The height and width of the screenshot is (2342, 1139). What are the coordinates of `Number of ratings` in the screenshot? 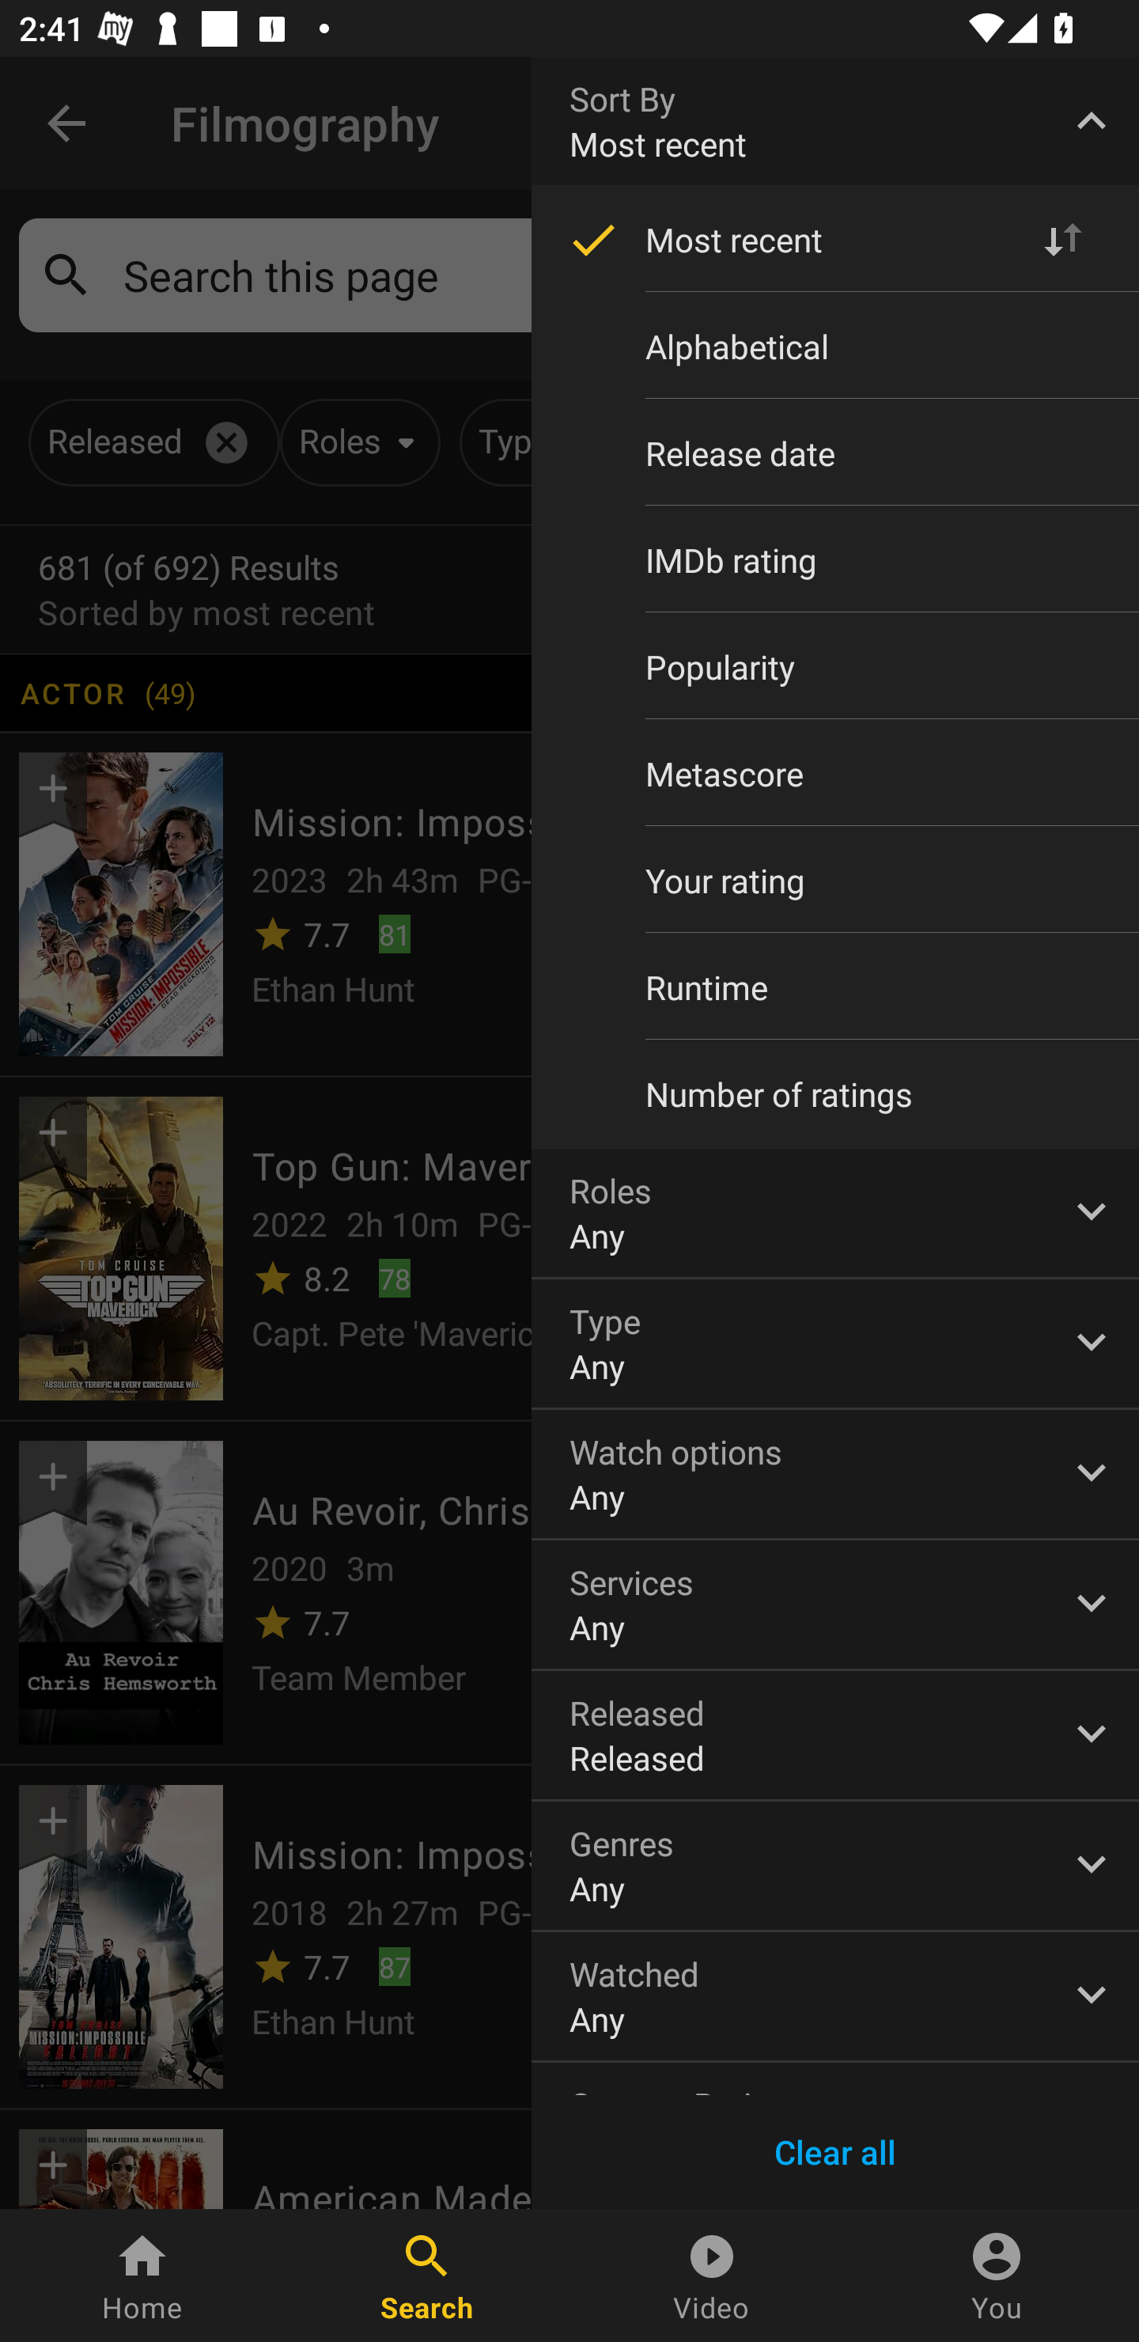 It's located at (835, 1095).